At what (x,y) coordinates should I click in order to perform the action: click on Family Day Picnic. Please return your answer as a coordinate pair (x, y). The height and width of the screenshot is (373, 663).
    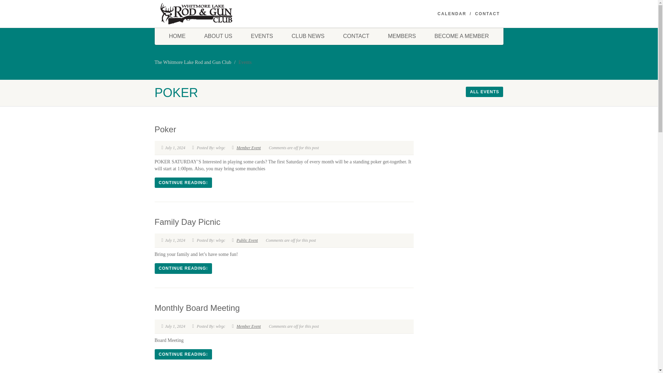
    Looking at the image, I should click on (188, 222).